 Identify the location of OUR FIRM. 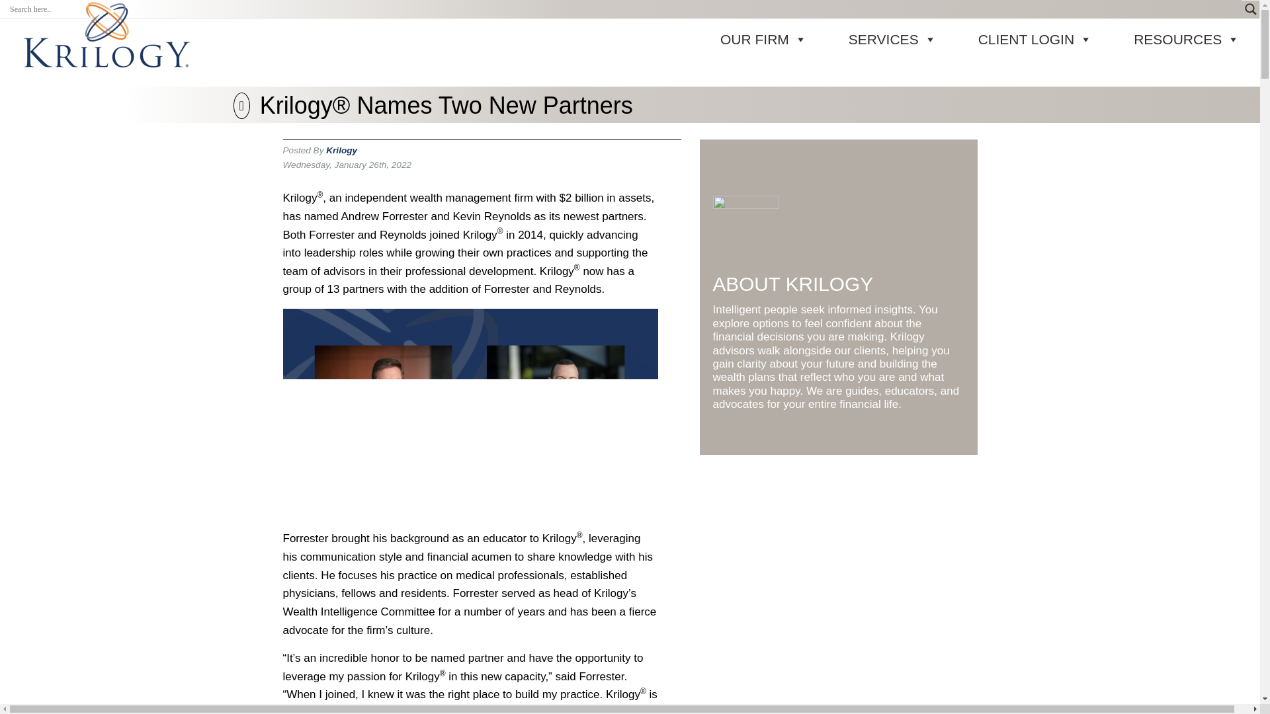
(742, 39).